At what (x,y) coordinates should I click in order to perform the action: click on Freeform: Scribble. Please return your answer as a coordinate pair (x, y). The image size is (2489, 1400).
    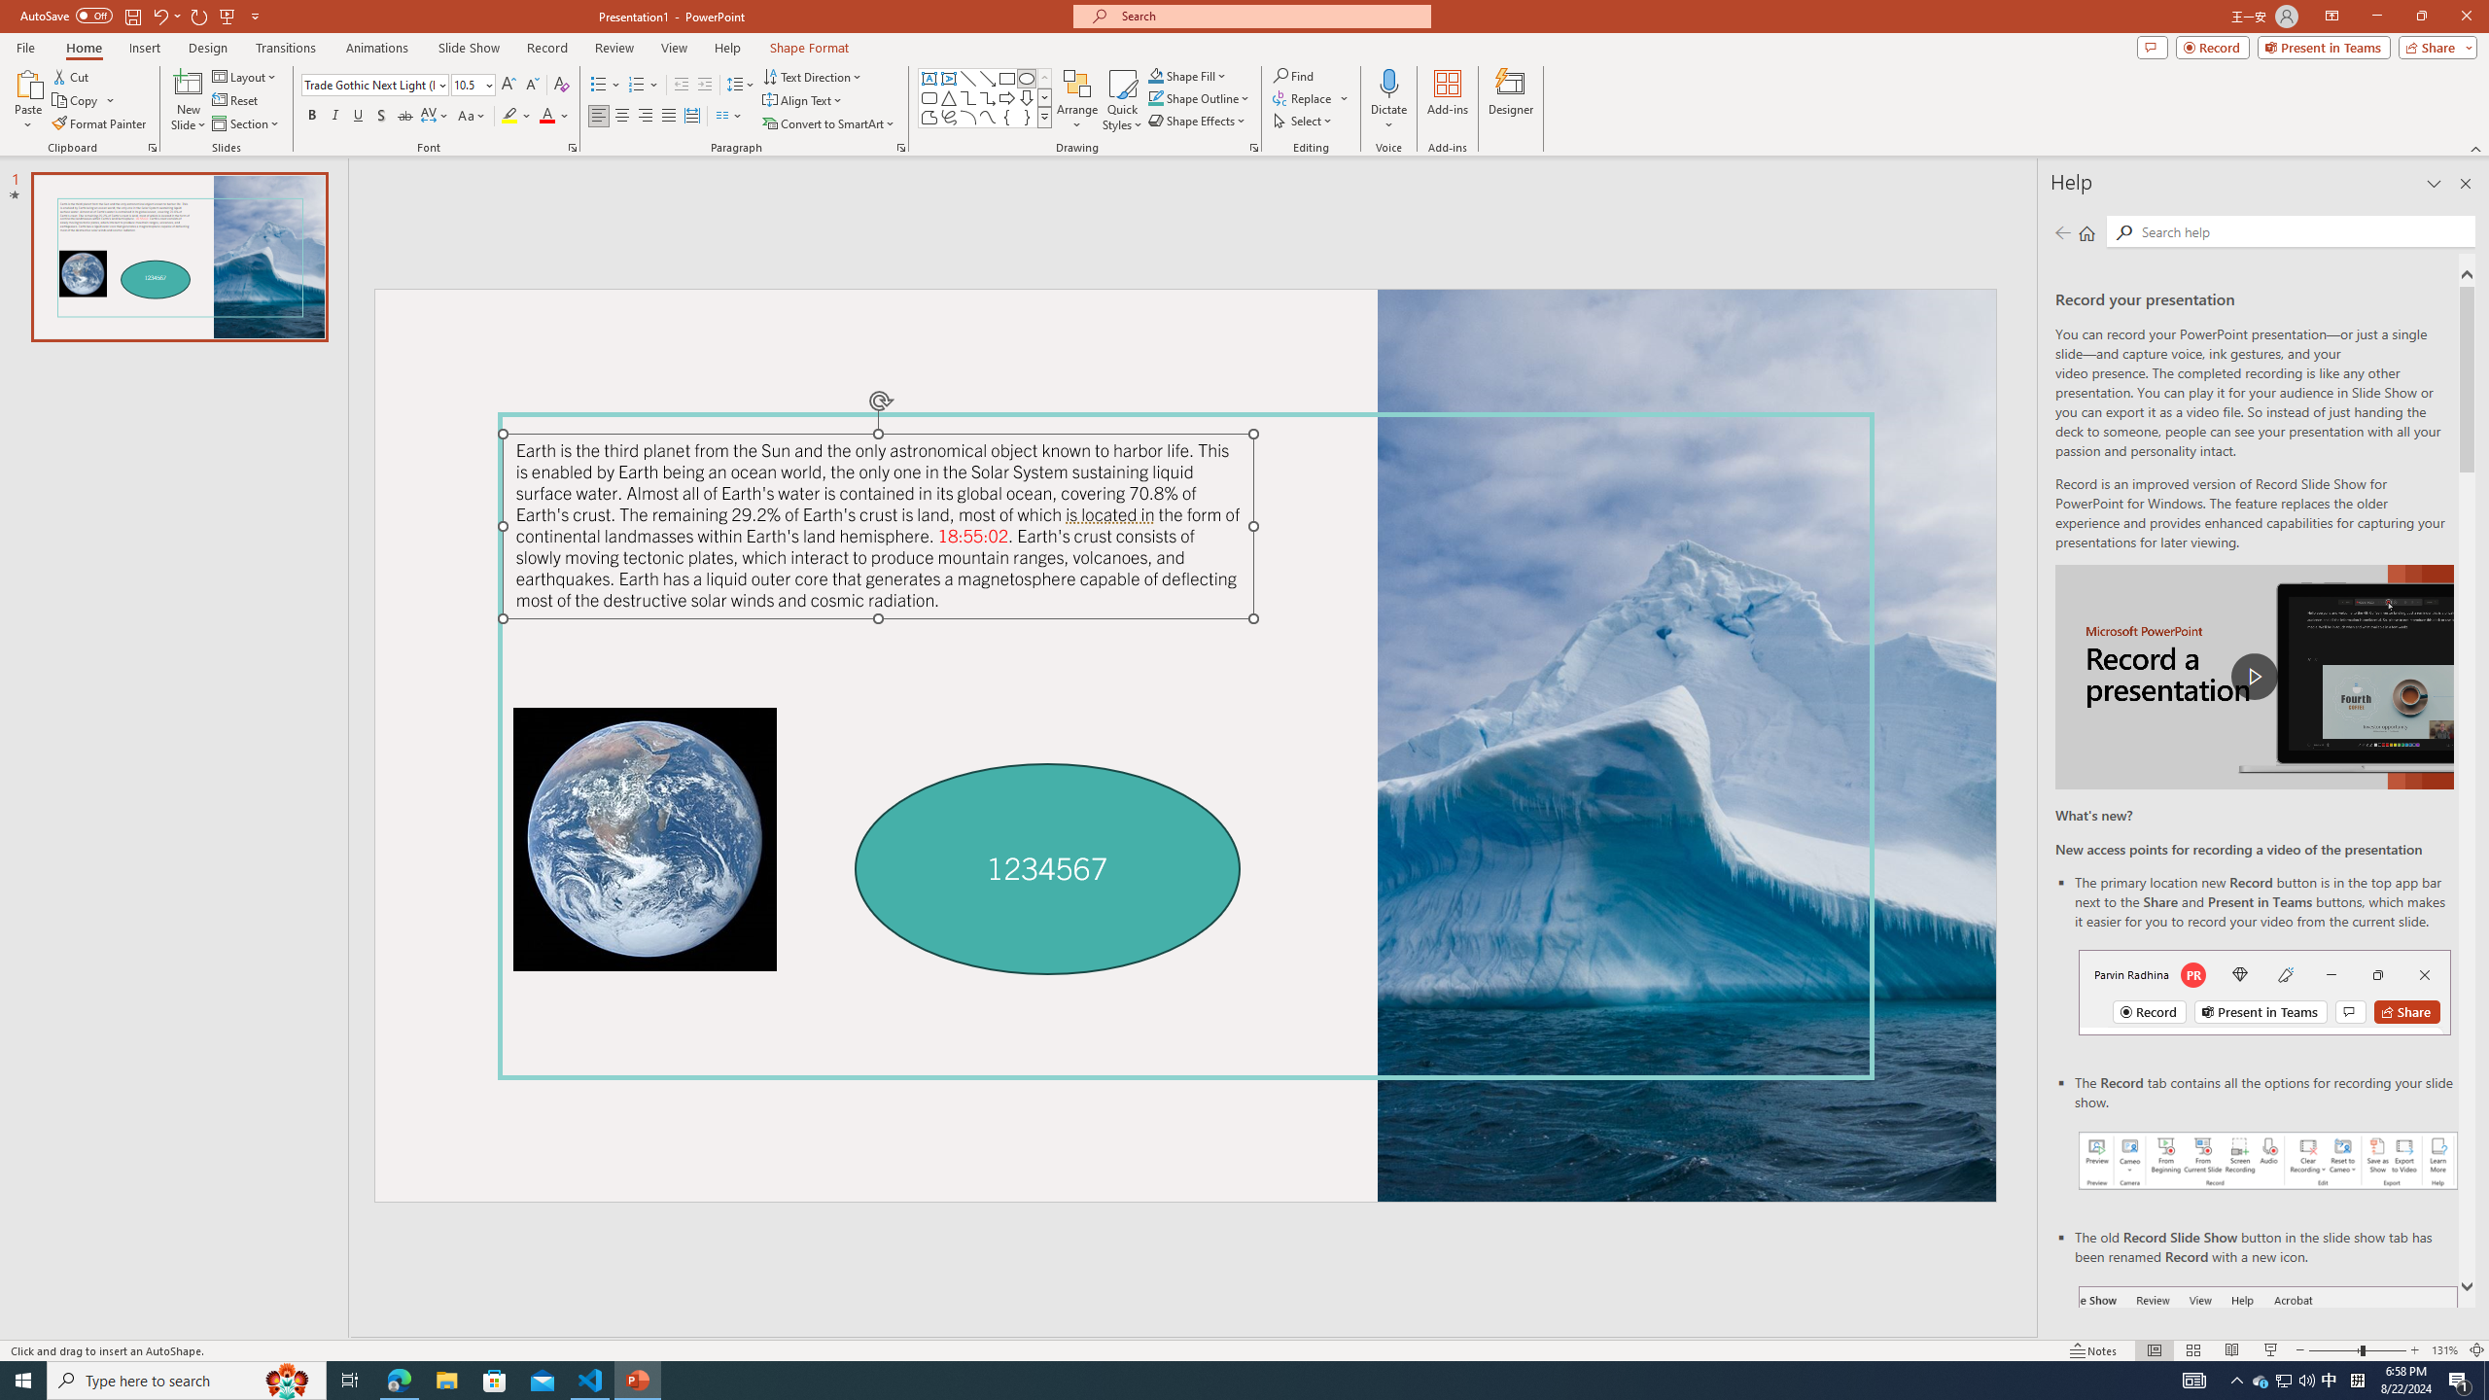
    Looking at the image, I should click on (948, 117).